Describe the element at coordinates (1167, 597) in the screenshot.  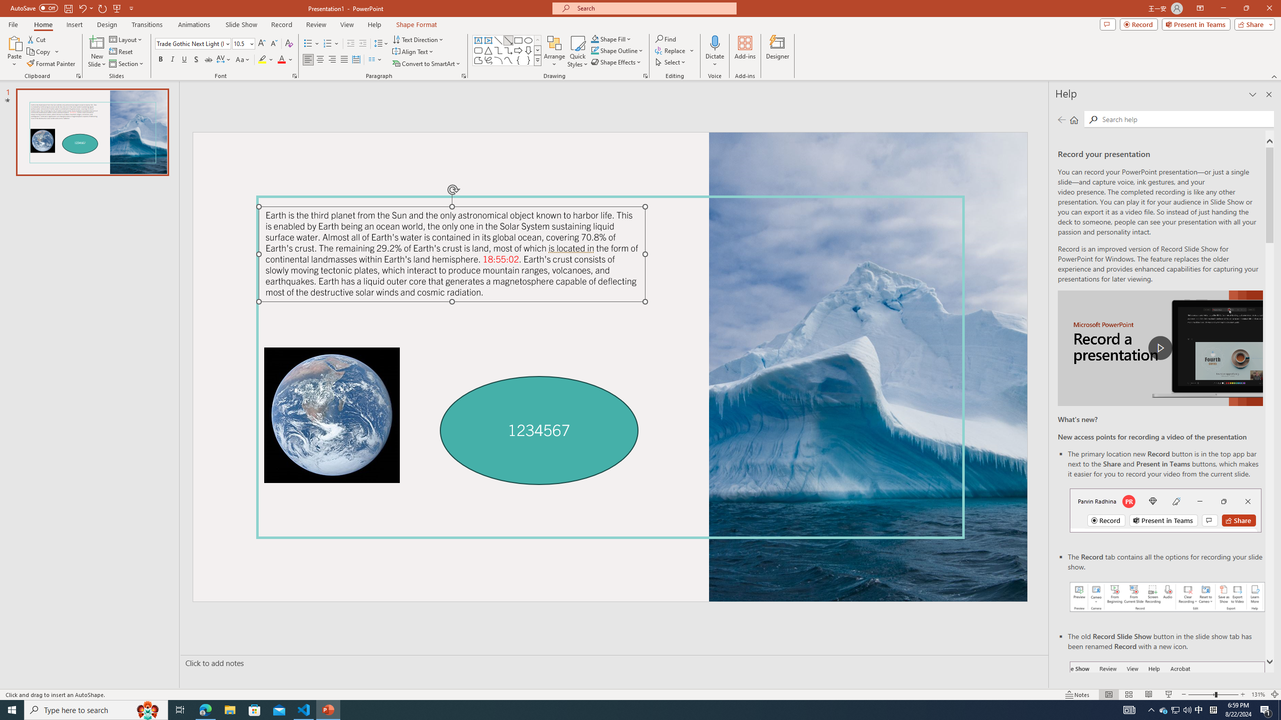
I see `Record your presentations screenshot one` at that location.